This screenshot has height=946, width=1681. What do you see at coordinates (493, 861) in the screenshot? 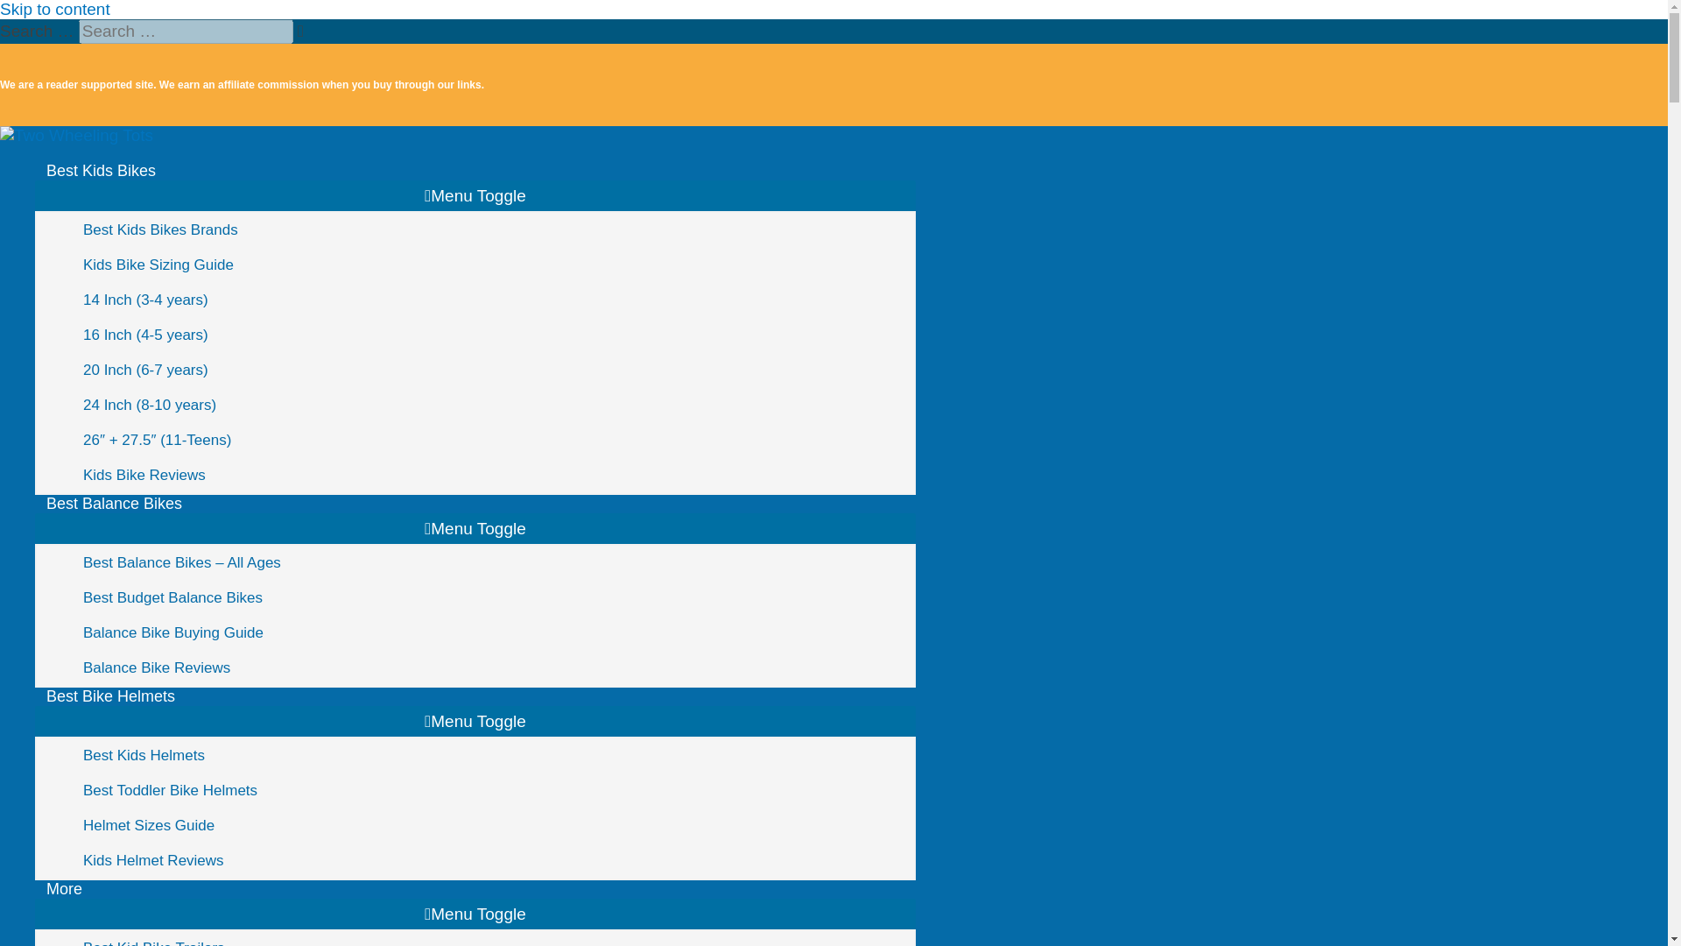
I see `Kids Helmet Reviews` at bounding box center [493, 861].